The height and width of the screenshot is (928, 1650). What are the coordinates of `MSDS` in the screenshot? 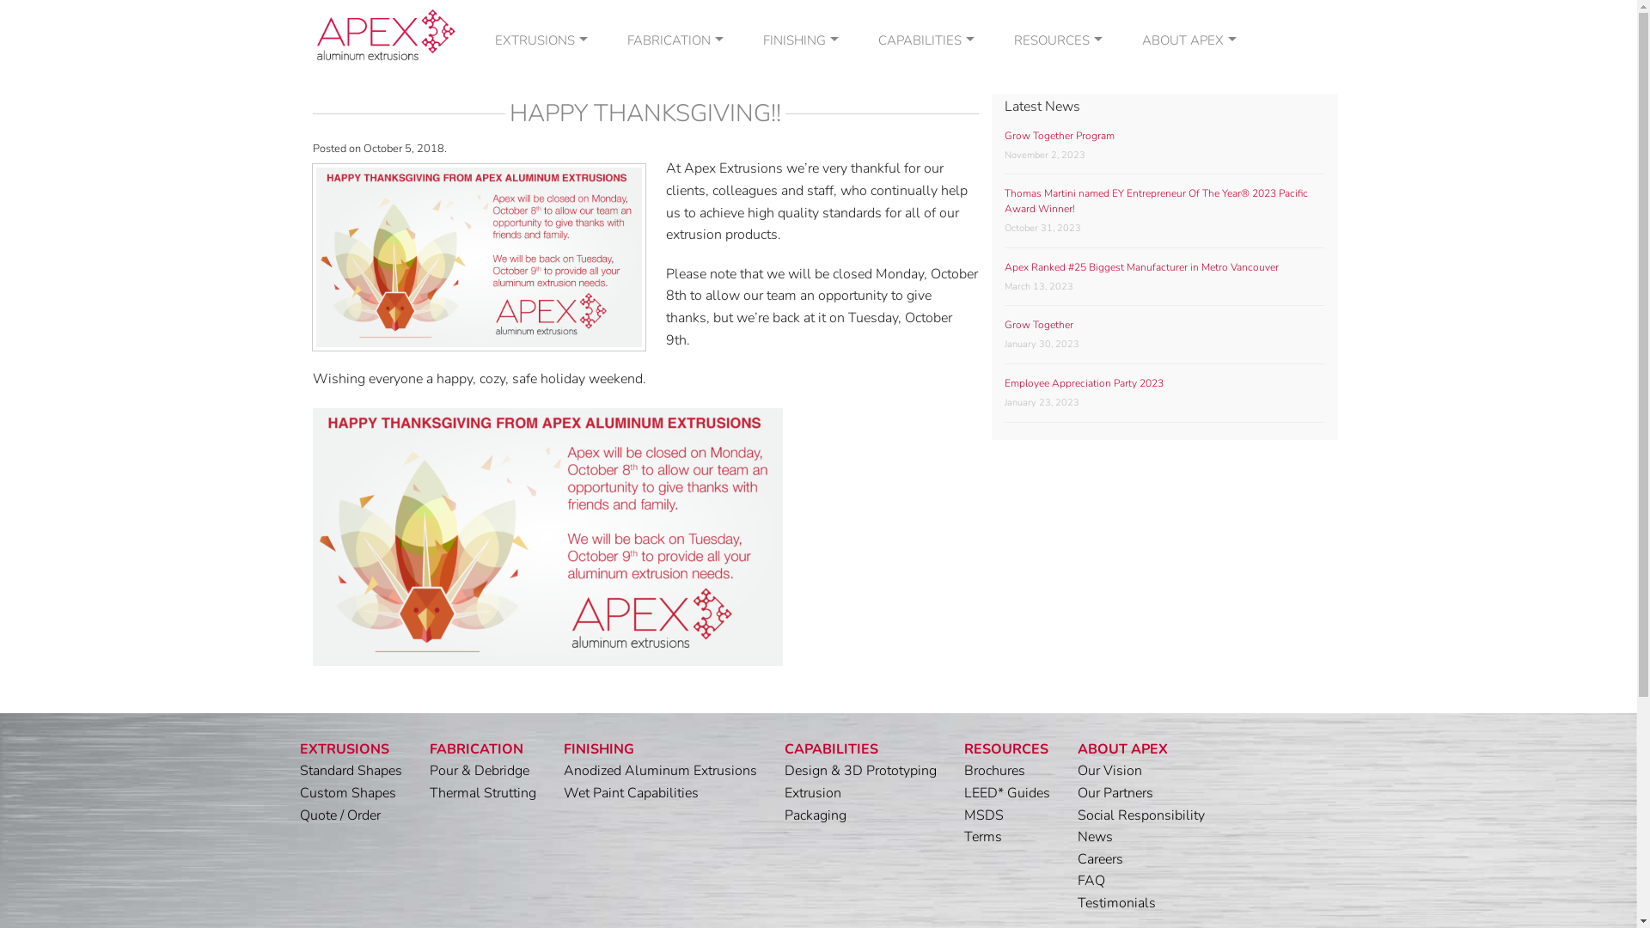 It's located at (1057, 136).